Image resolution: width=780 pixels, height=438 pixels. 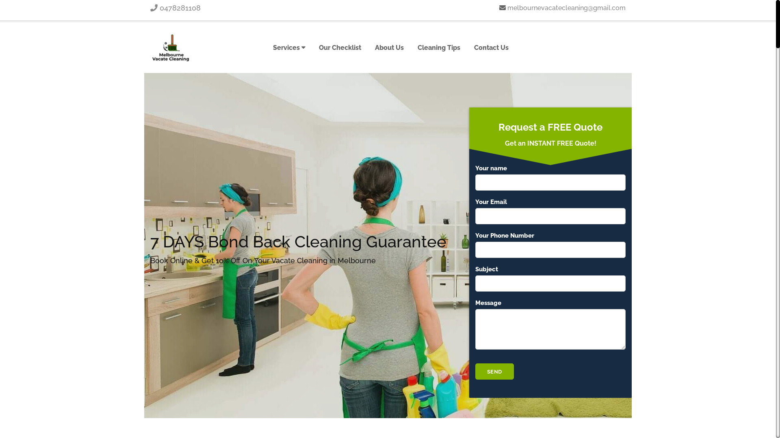 I want to click on Our Checklist, so click(x=340, y=48).